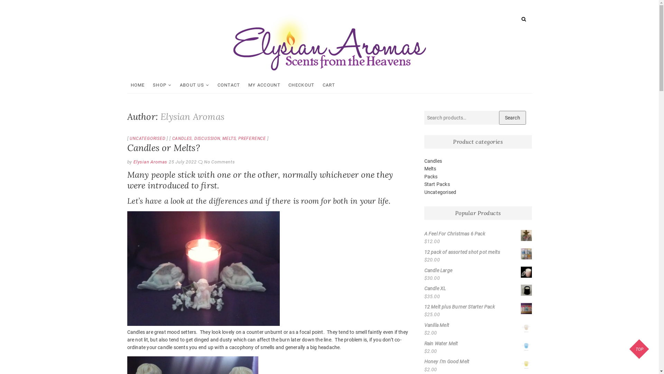  What do you see at coordinates (440, 192) in the screenshot?
I see `Uncategorised` at bounding box center [440, 192].